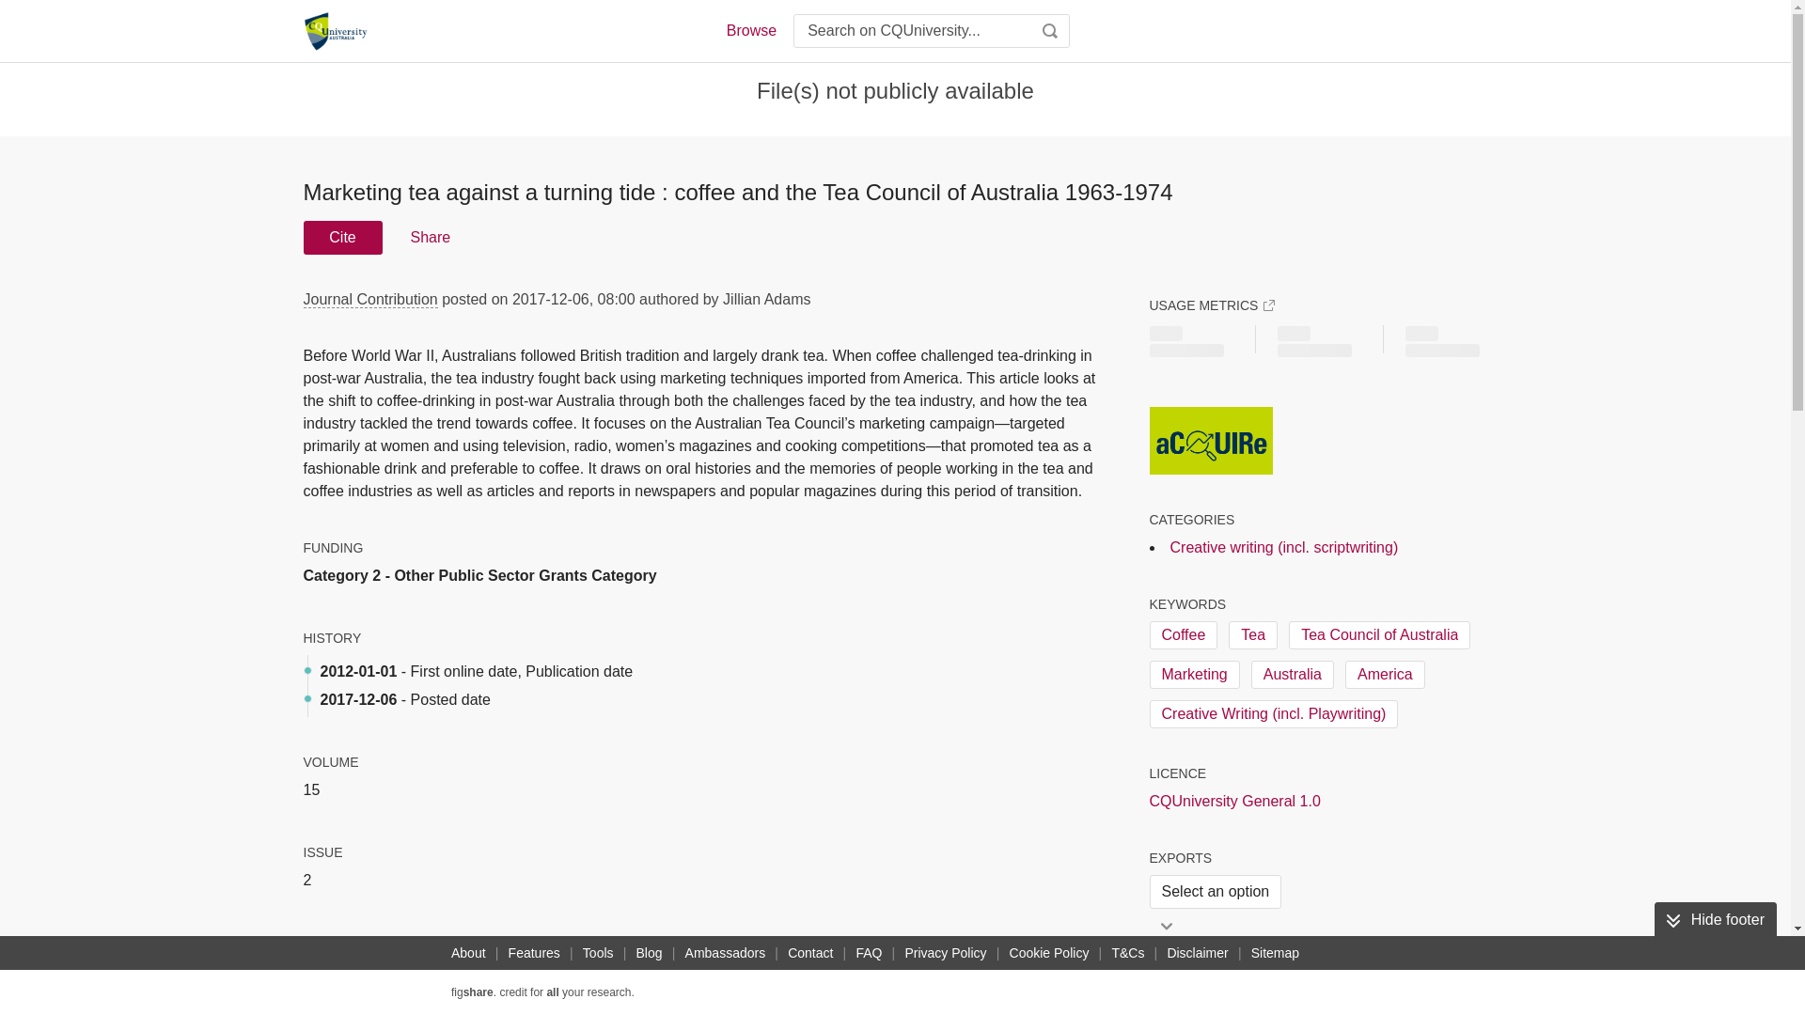 The width and height of the screenshot is (1805, 1015). I want to click on Coffee, so click(1183, 635).